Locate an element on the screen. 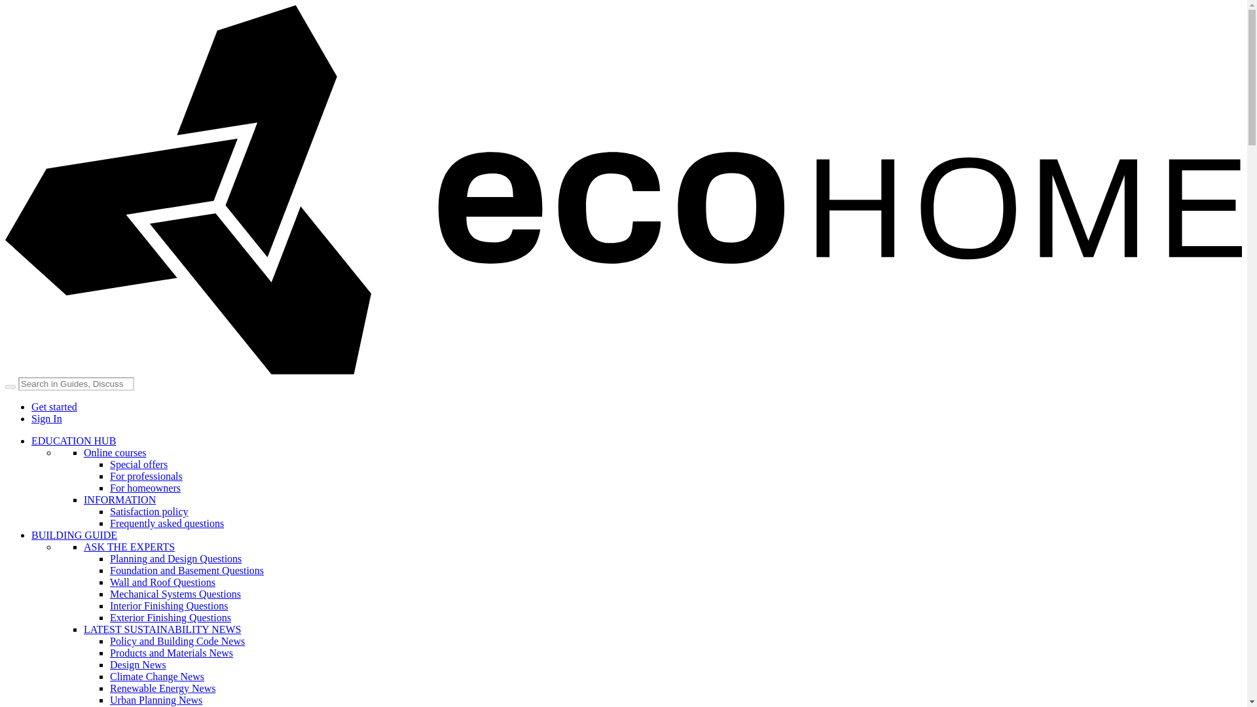  Policy and Building Code News is located at coordinates (177, 641).